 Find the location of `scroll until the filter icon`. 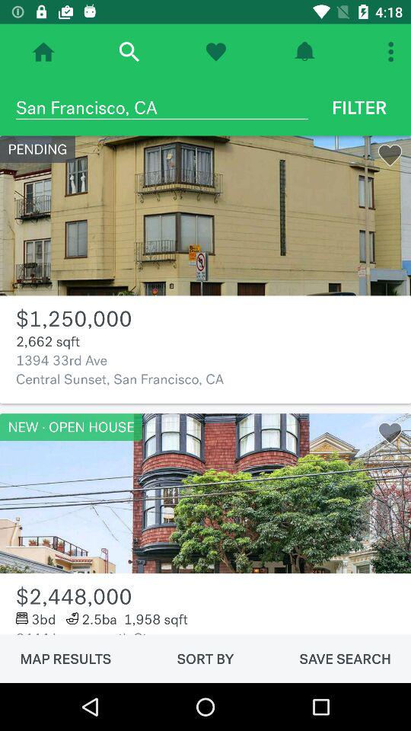

scroll until the filter icon is located at coordinates (359, 107).